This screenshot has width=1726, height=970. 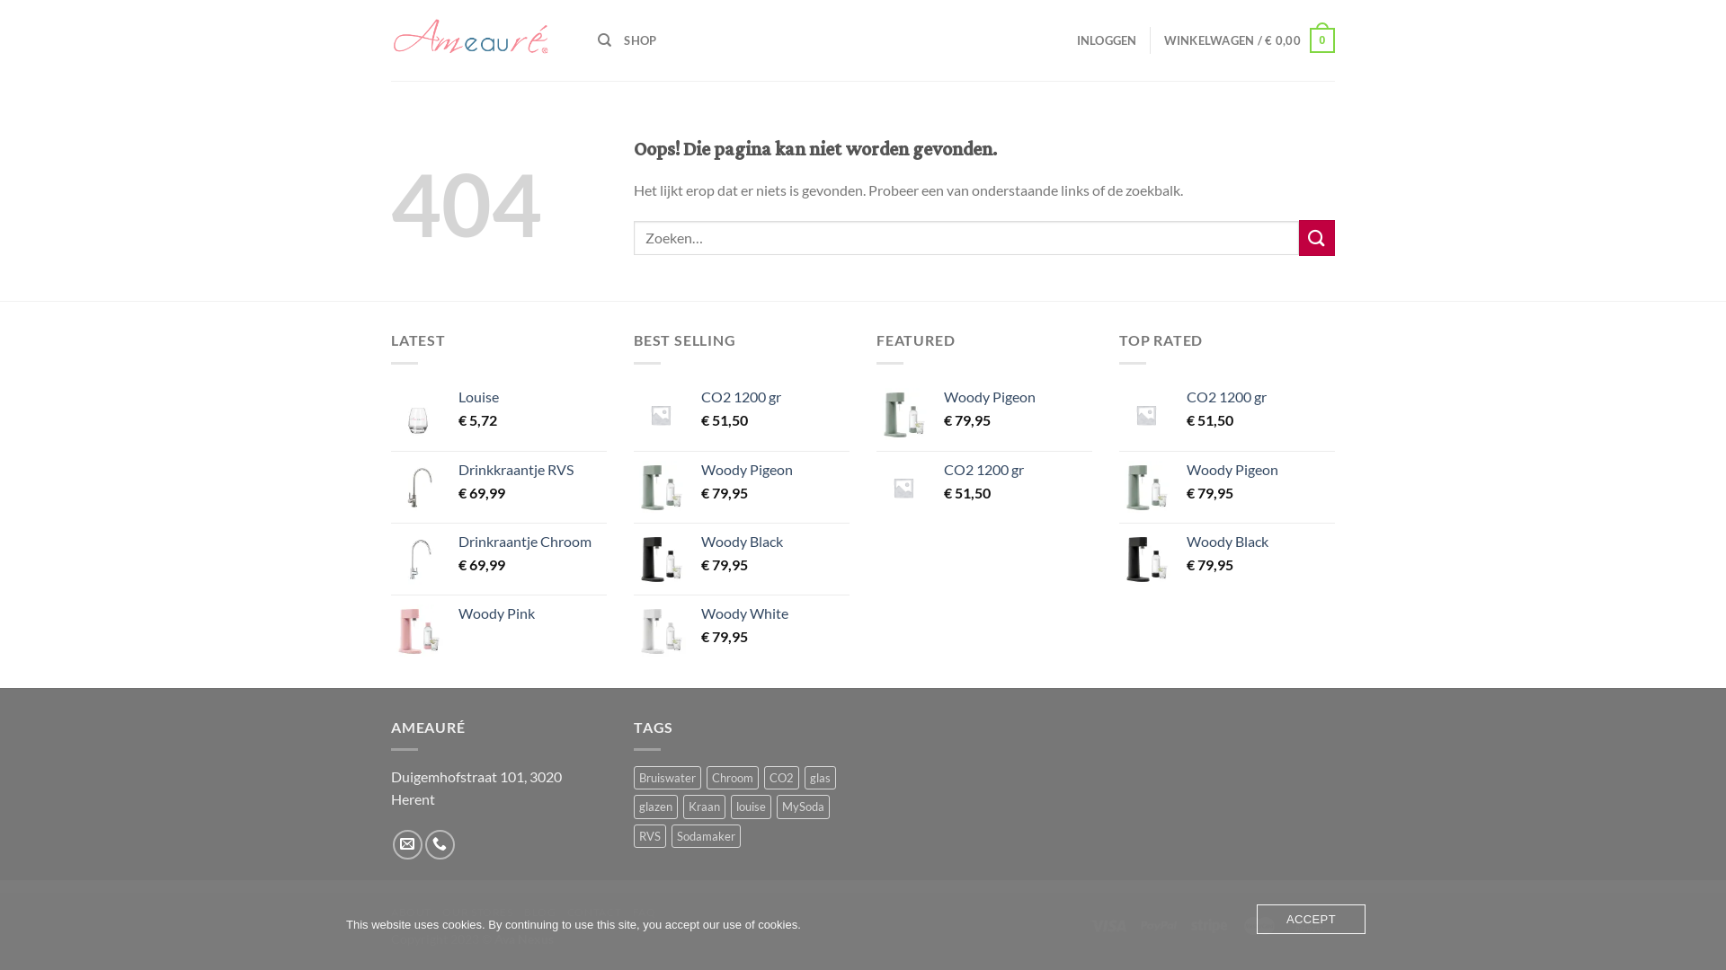 I want to click on CO2 1200 gr, so click(x=1260, y=397).